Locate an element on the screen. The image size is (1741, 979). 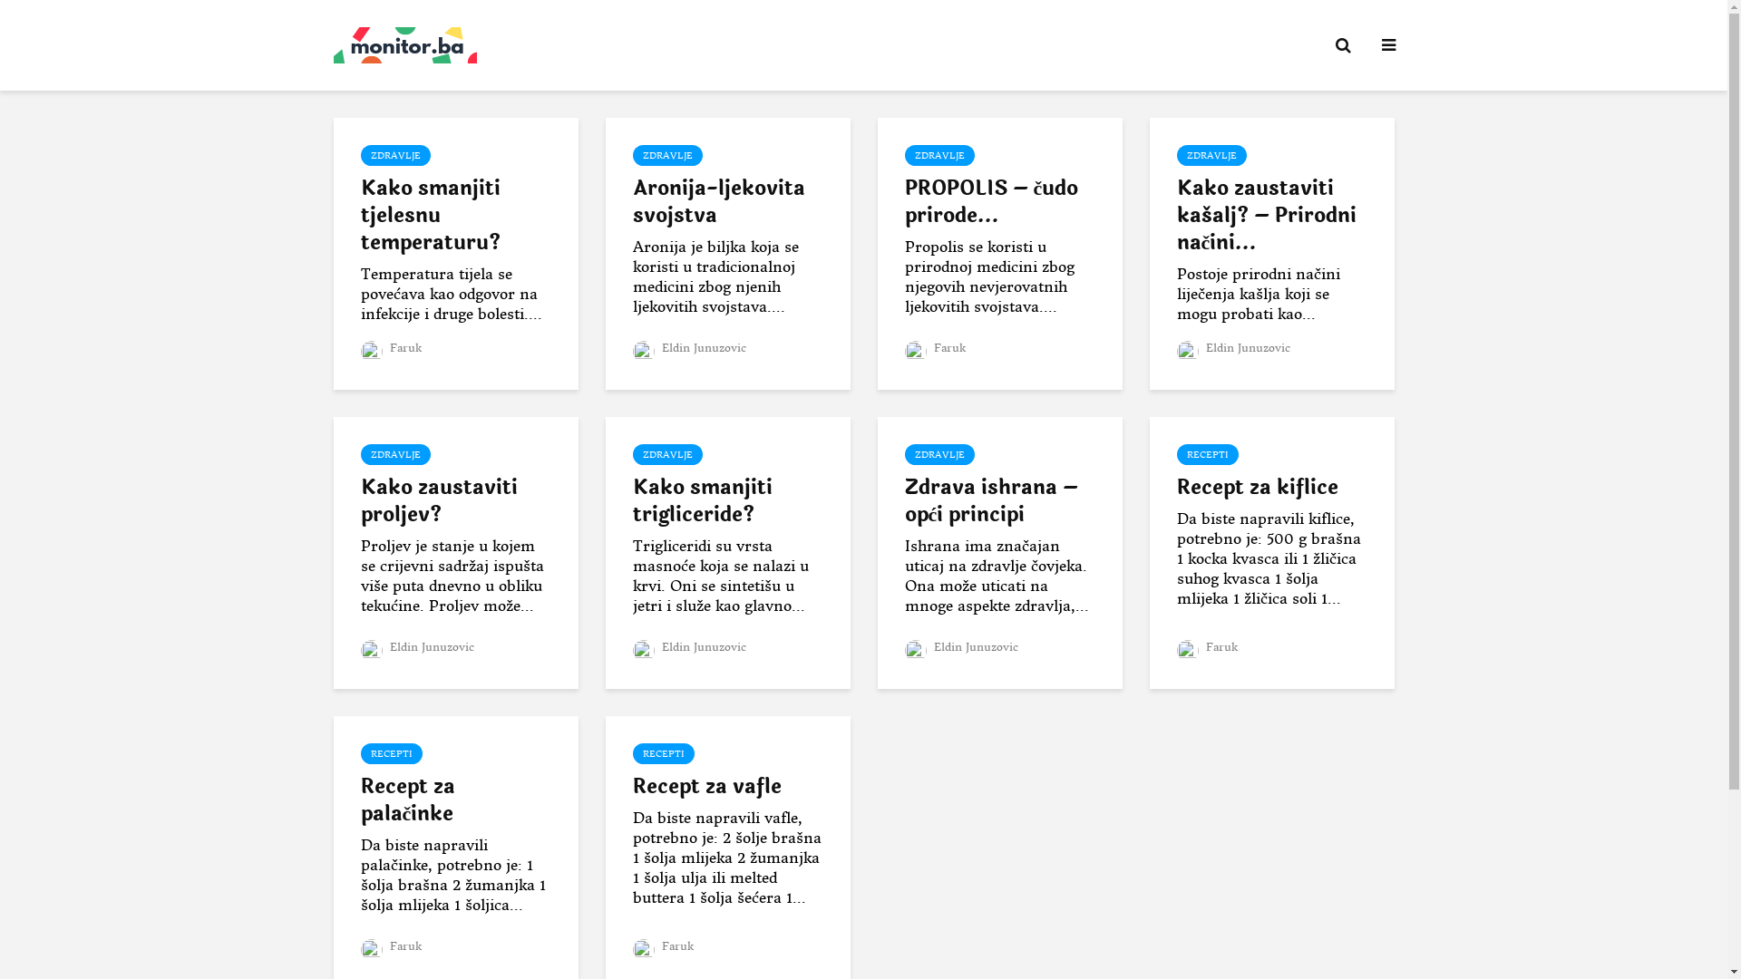
ZDRAVLJE is located at coordinates (939, 455).